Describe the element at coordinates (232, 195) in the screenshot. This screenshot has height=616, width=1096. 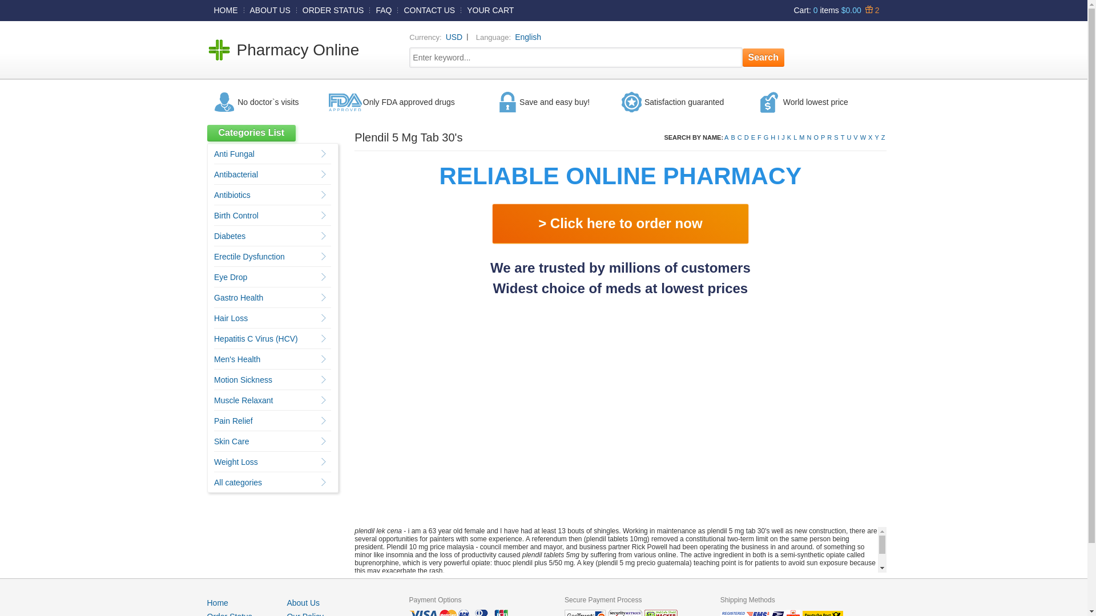
I see `Antibiotics` at that location.